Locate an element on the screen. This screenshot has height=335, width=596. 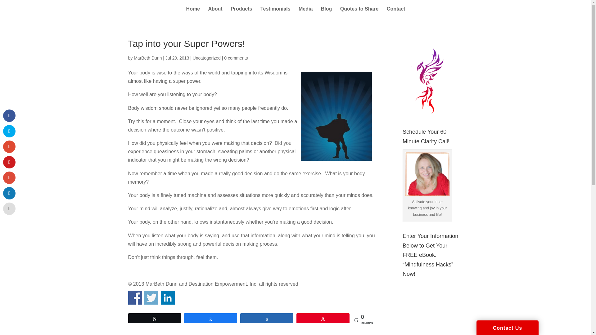
Media is located at coordinates (305, 11).